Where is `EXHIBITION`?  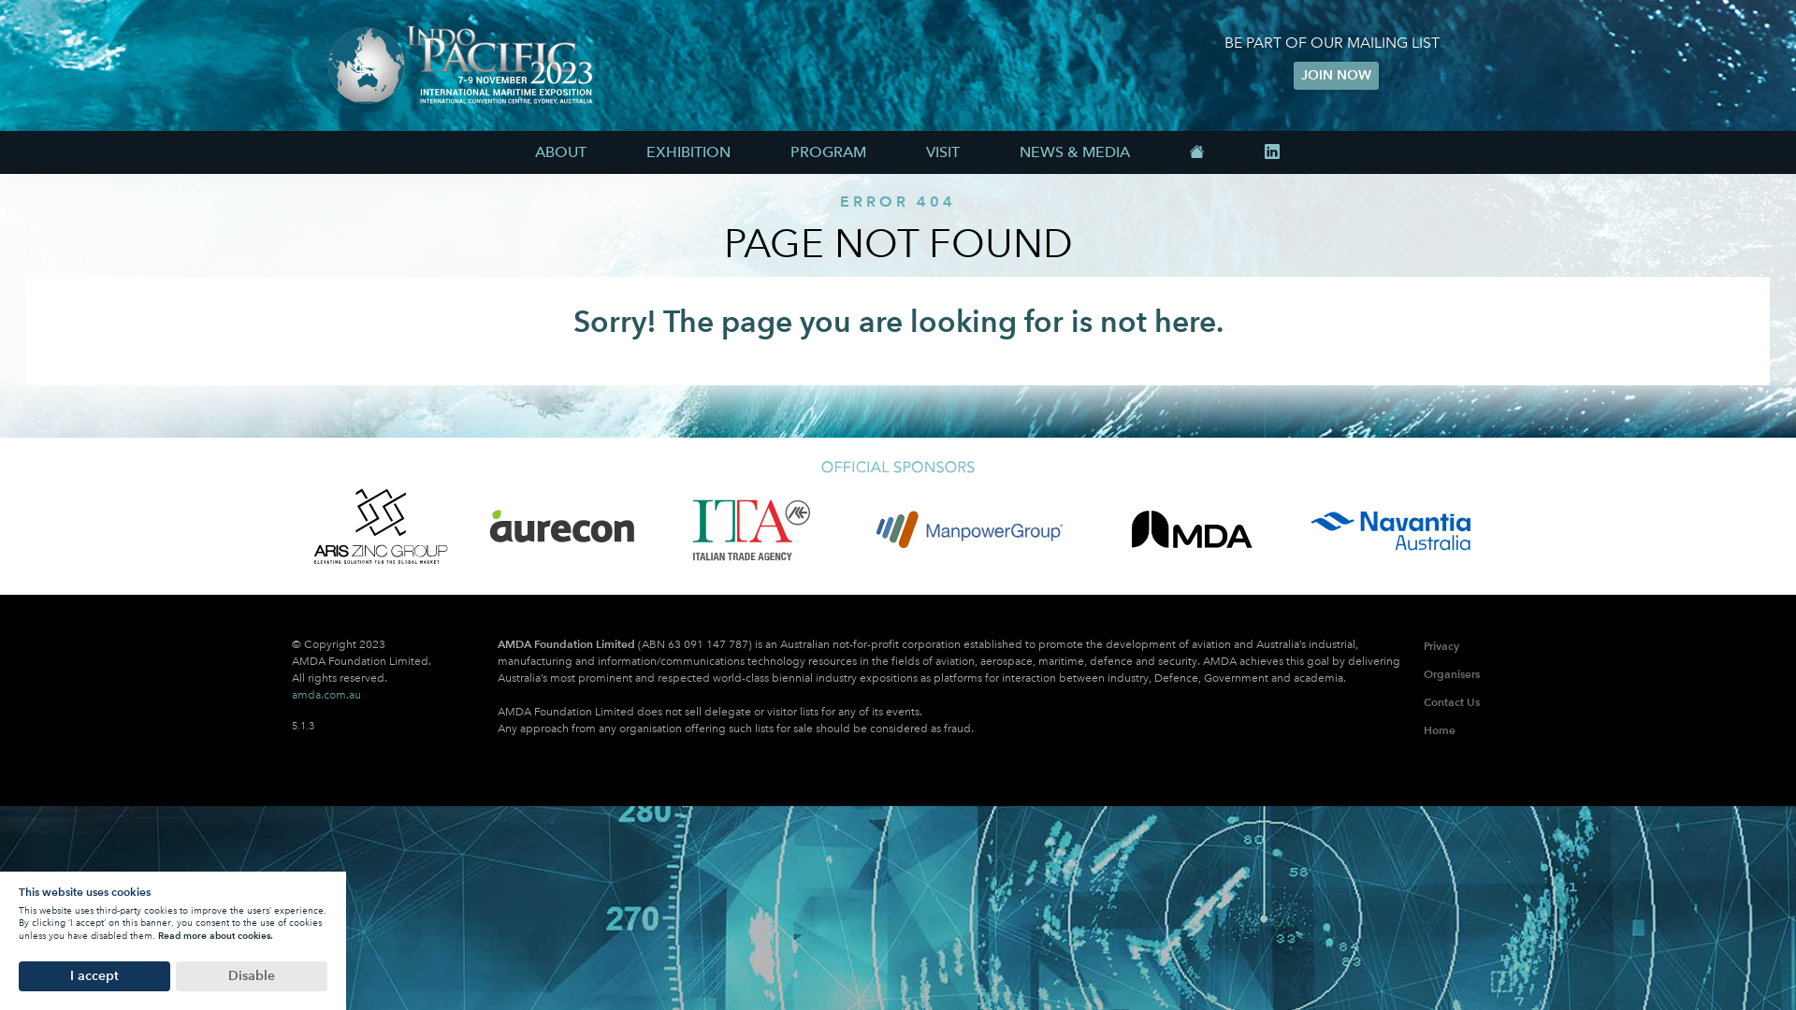
EXHIBITION is located at coordinates (688, 152).